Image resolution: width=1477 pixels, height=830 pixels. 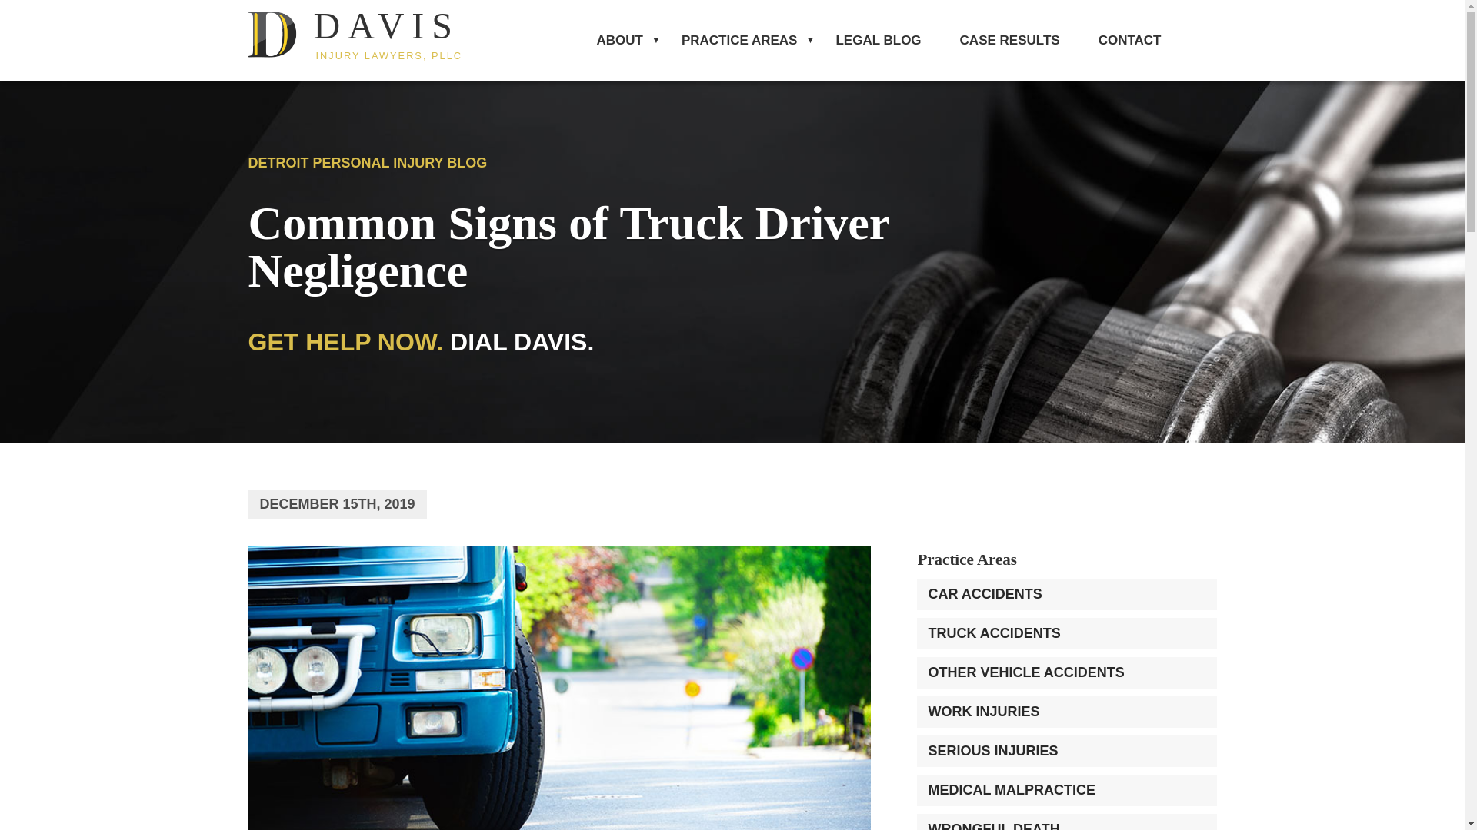 What do you see at coordinates (738, 68) in the screenshot?
I see `PRACTICE AREAS` at bounding box center [738, 68].